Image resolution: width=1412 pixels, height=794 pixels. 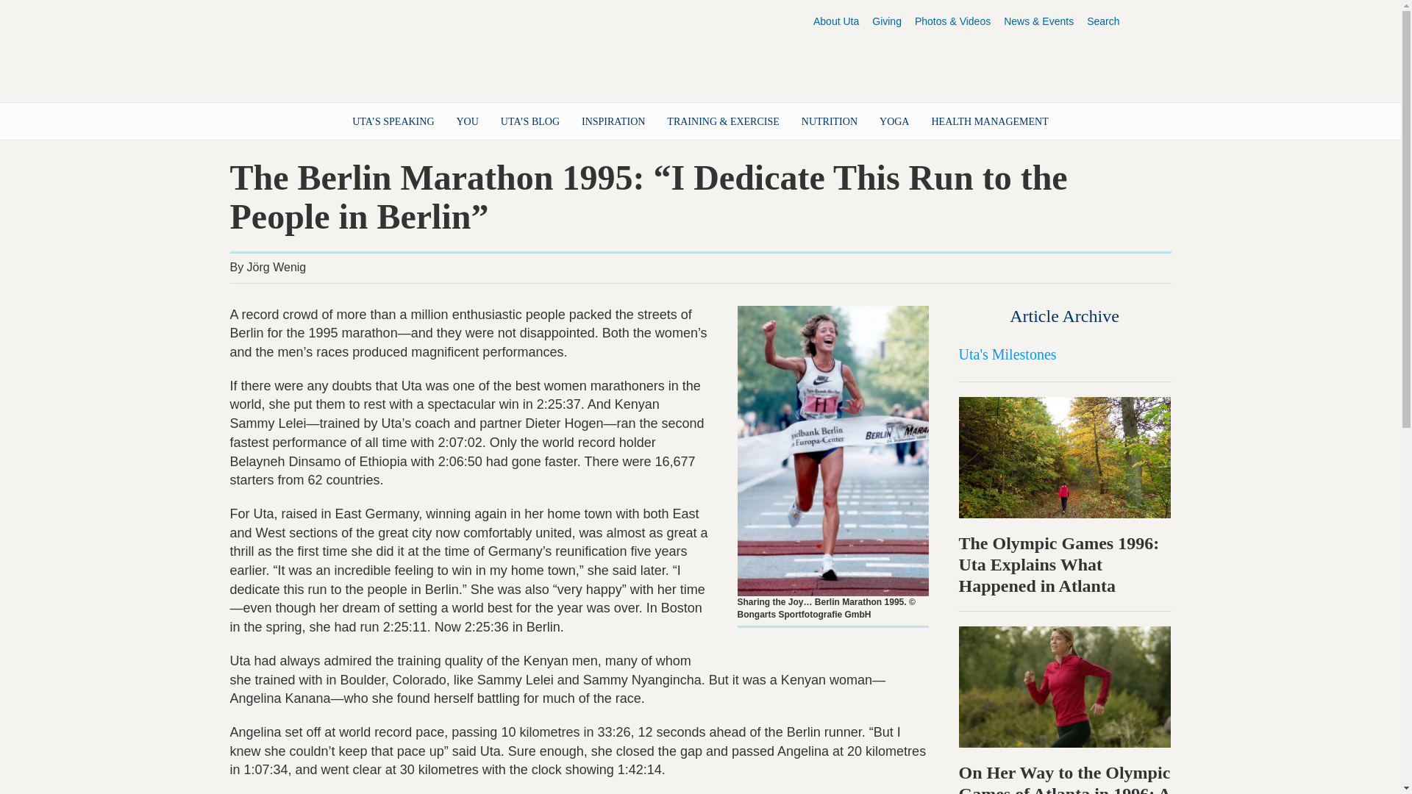 I want to click on About Uta, so click(x=835, y=22).